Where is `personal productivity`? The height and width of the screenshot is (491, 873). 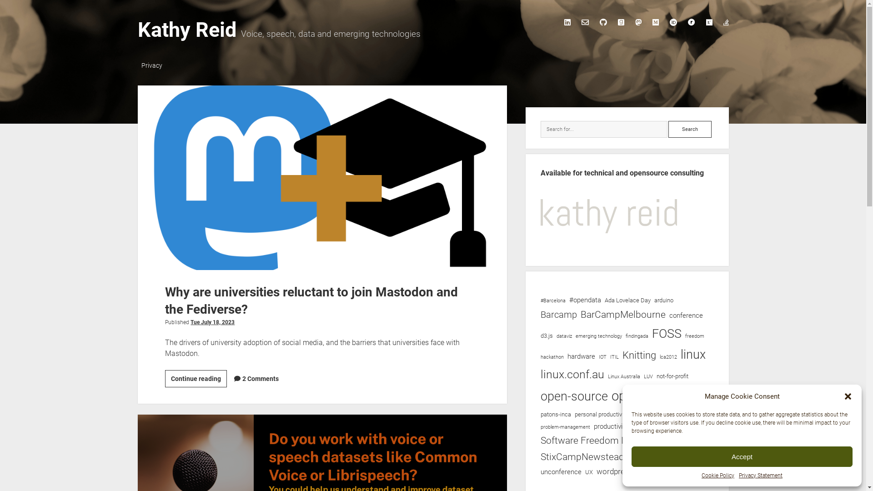 personal productivity is located at coordinates (601, 415).